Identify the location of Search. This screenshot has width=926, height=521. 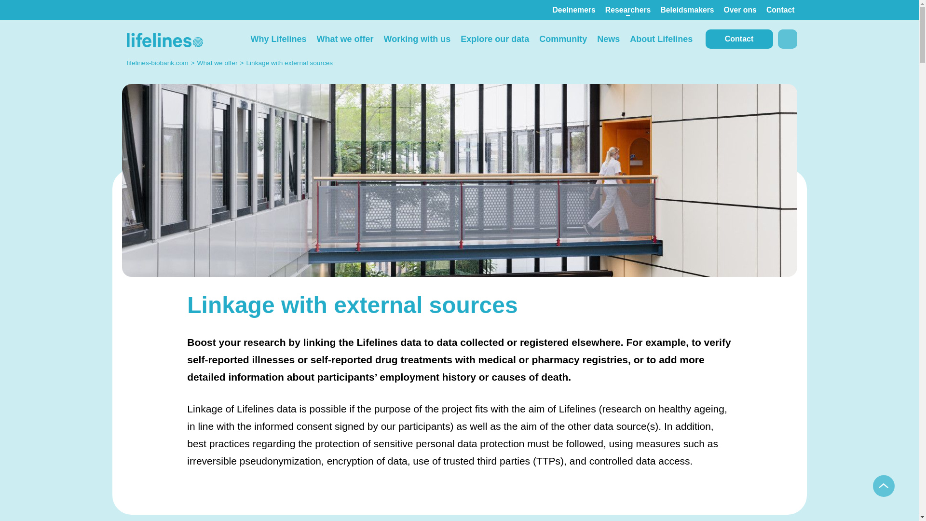
(787, 39).